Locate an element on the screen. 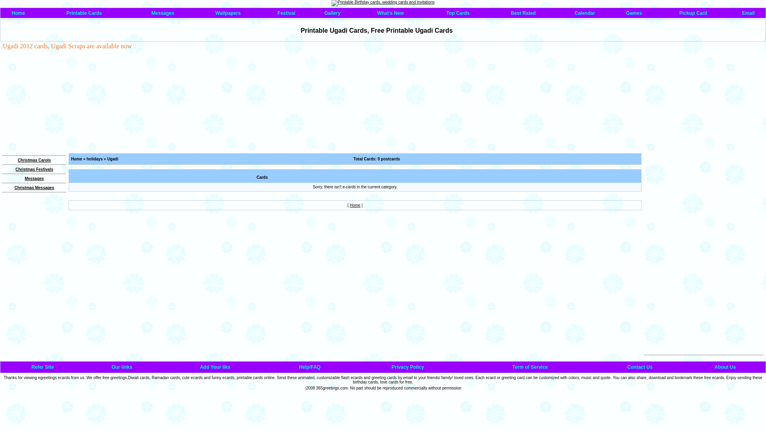 This screenshot has height=431, width=766. Christmas Festivals is located at coordinates (34, 169).